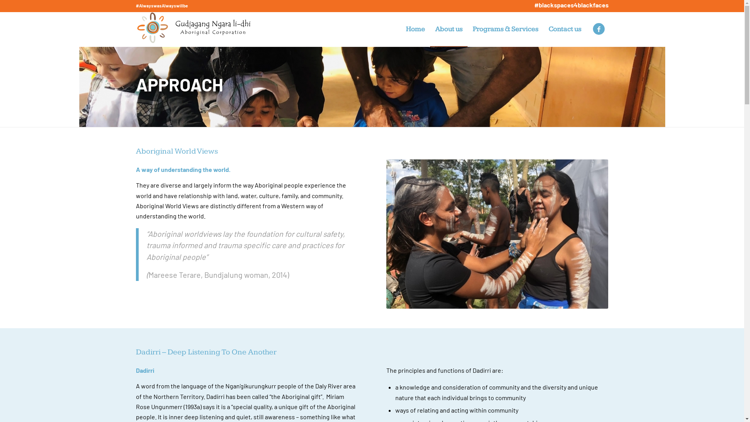  Describe the element at coordinates (498, 234) in the screenshot. I see `Love Lanes AK` at that location.